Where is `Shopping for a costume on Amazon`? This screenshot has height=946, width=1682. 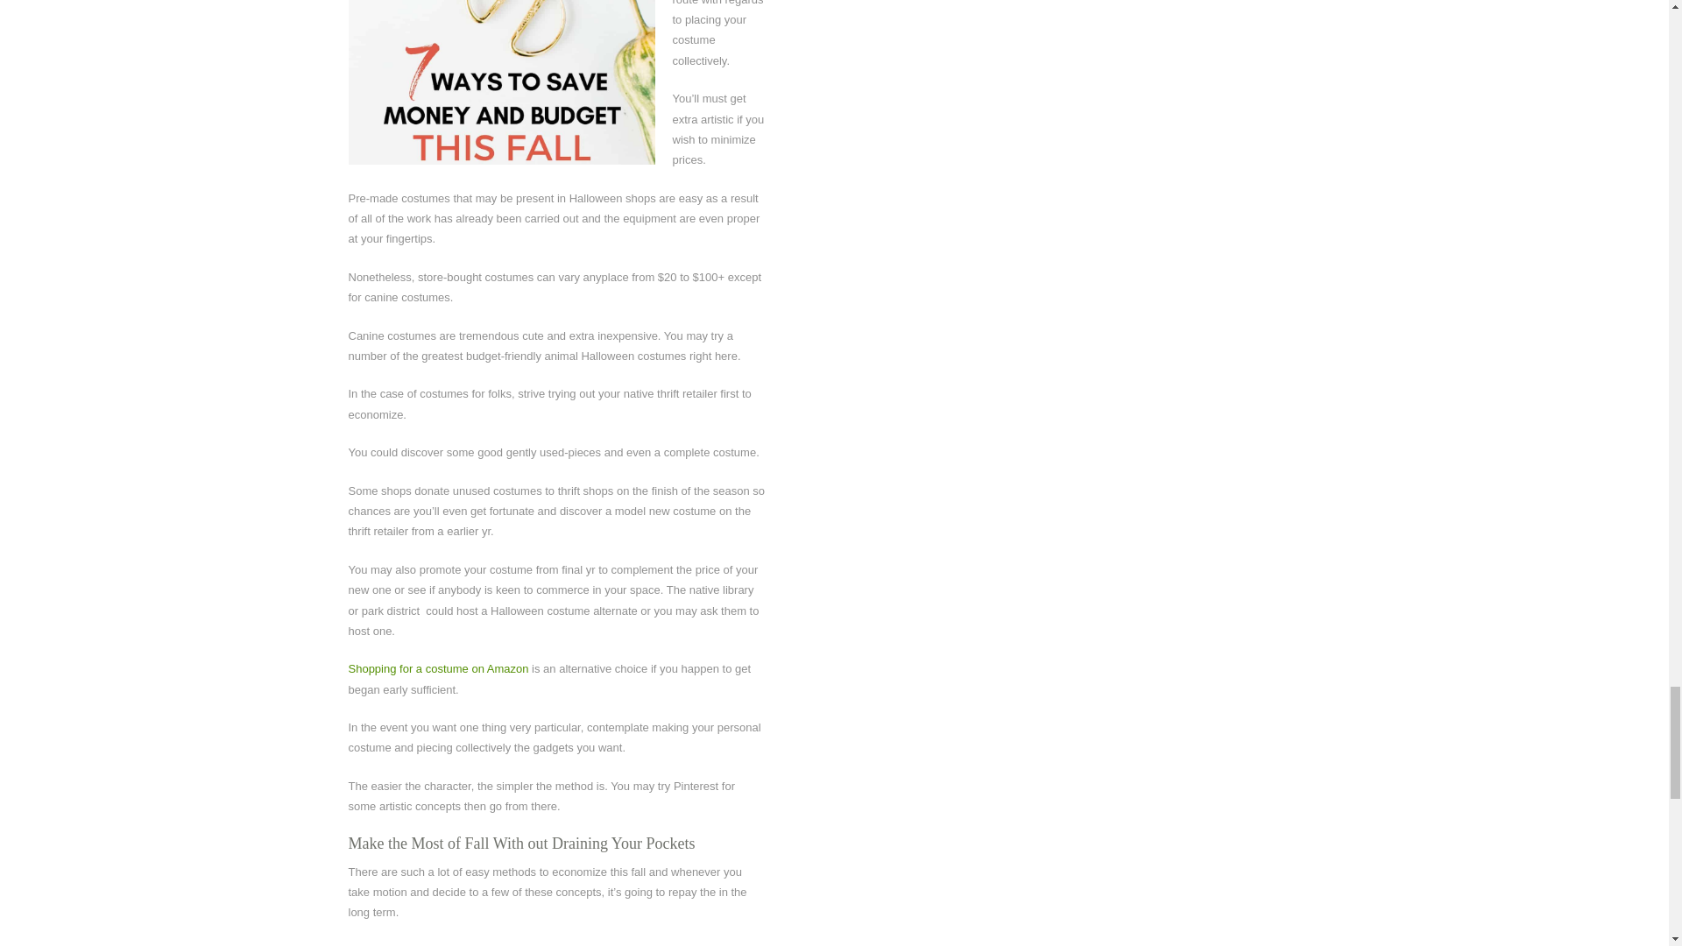 Shopping for a costume on Amazon is located at coordinates (438, 669).